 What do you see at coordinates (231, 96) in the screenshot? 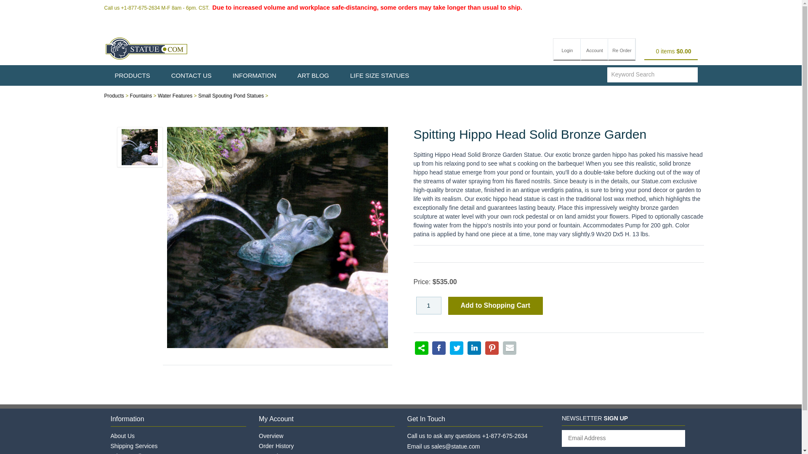
I see `Small Spouting Pond Statues` at bounding box center [231, 96].